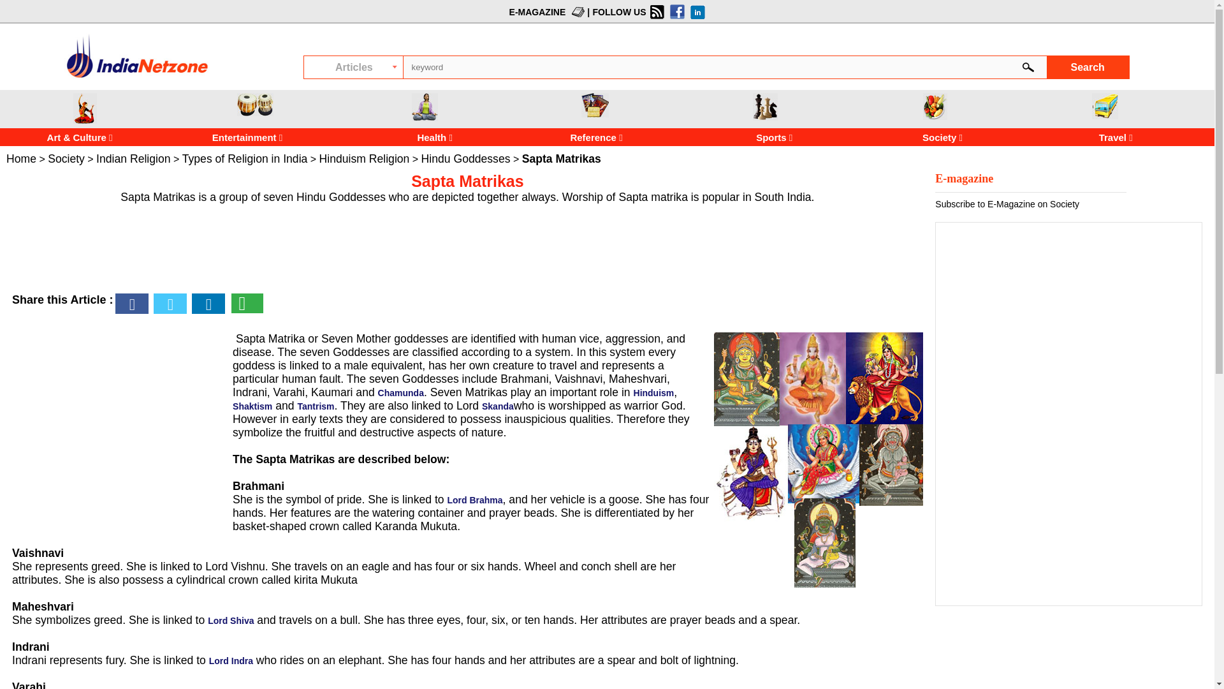 The image size is (1224, 689). I want to click on Health, so click(399, 137).